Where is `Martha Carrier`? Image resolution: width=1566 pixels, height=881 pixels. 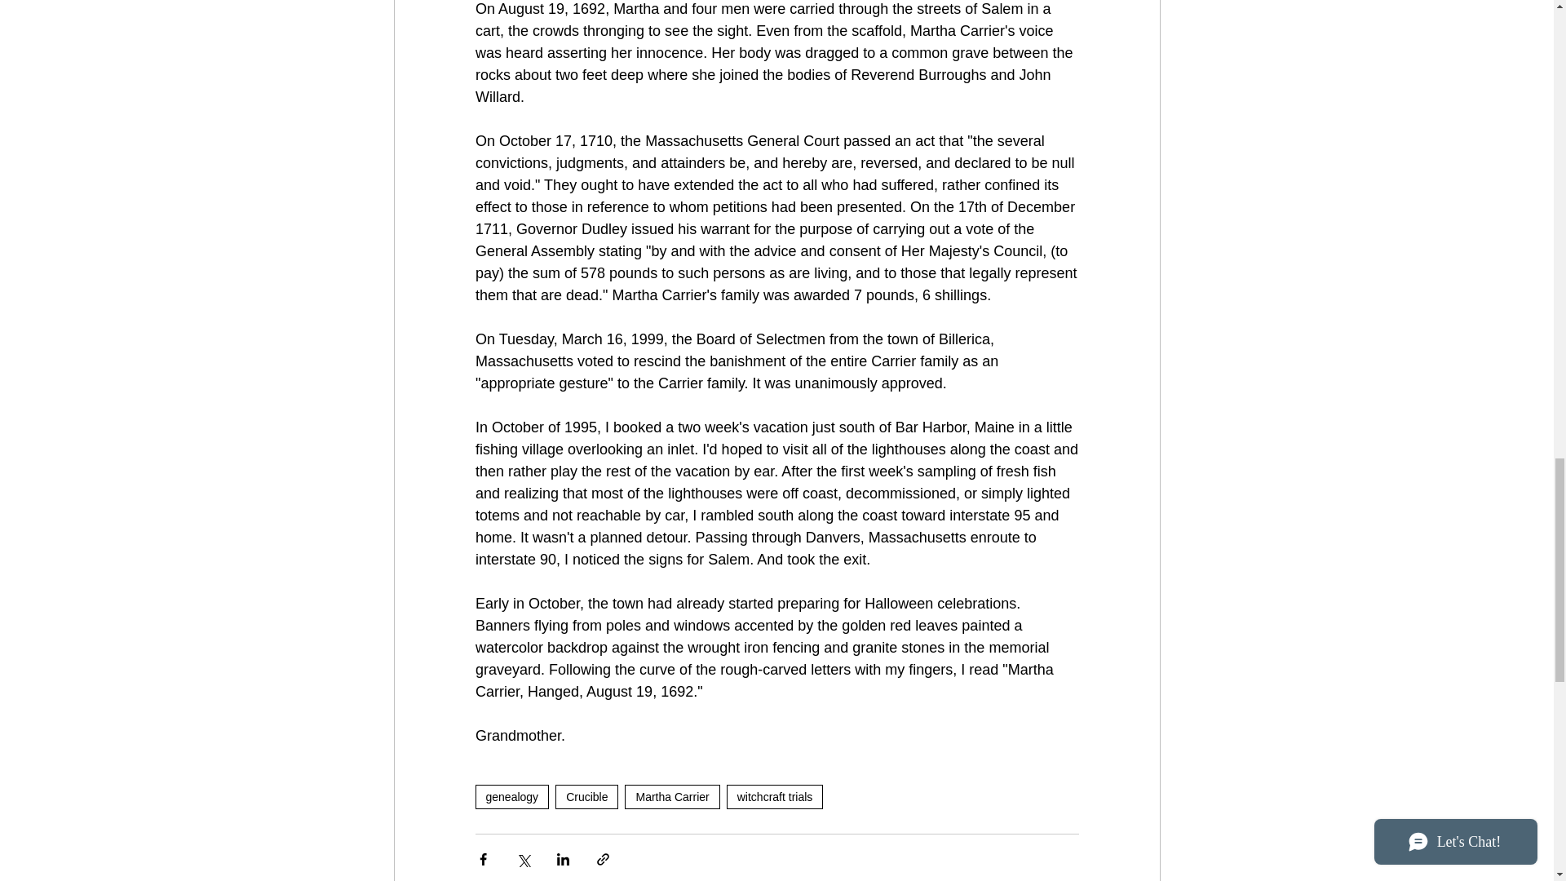
Martha Carrier is located at coordinates (672, 797).